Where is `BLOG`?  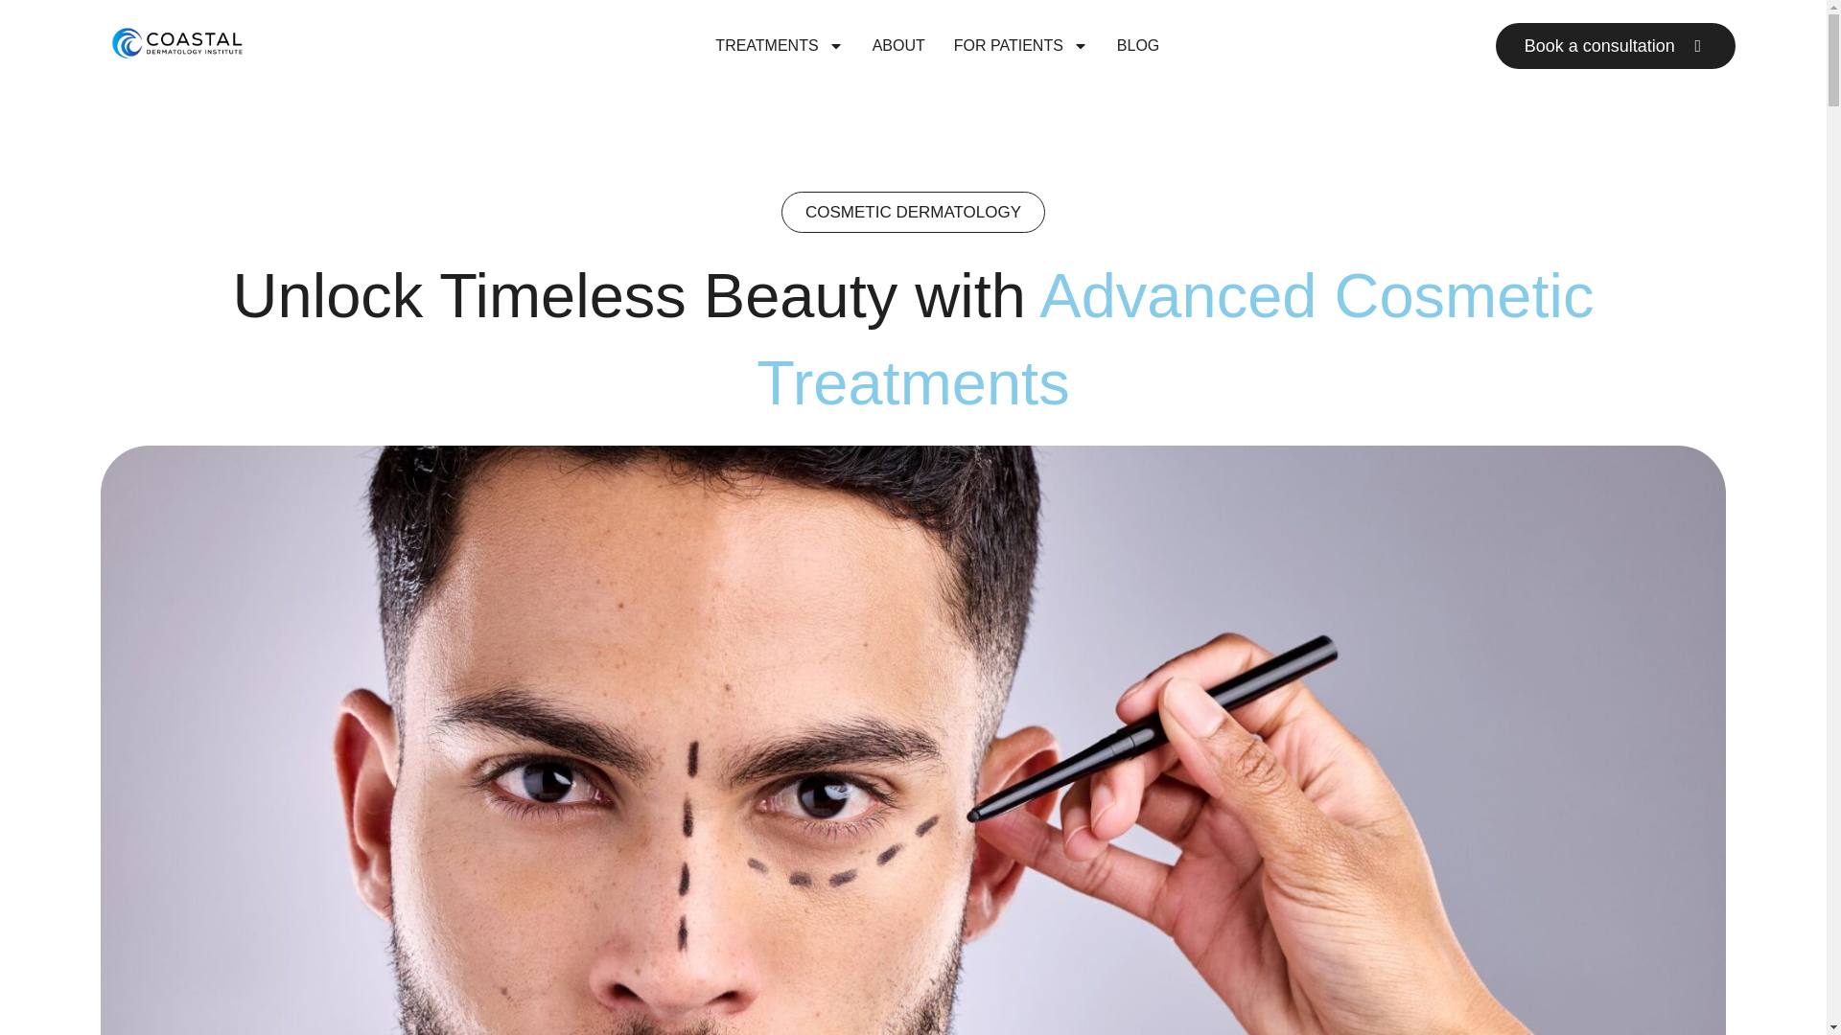 BLOG is located at coordinates (1138, 45).